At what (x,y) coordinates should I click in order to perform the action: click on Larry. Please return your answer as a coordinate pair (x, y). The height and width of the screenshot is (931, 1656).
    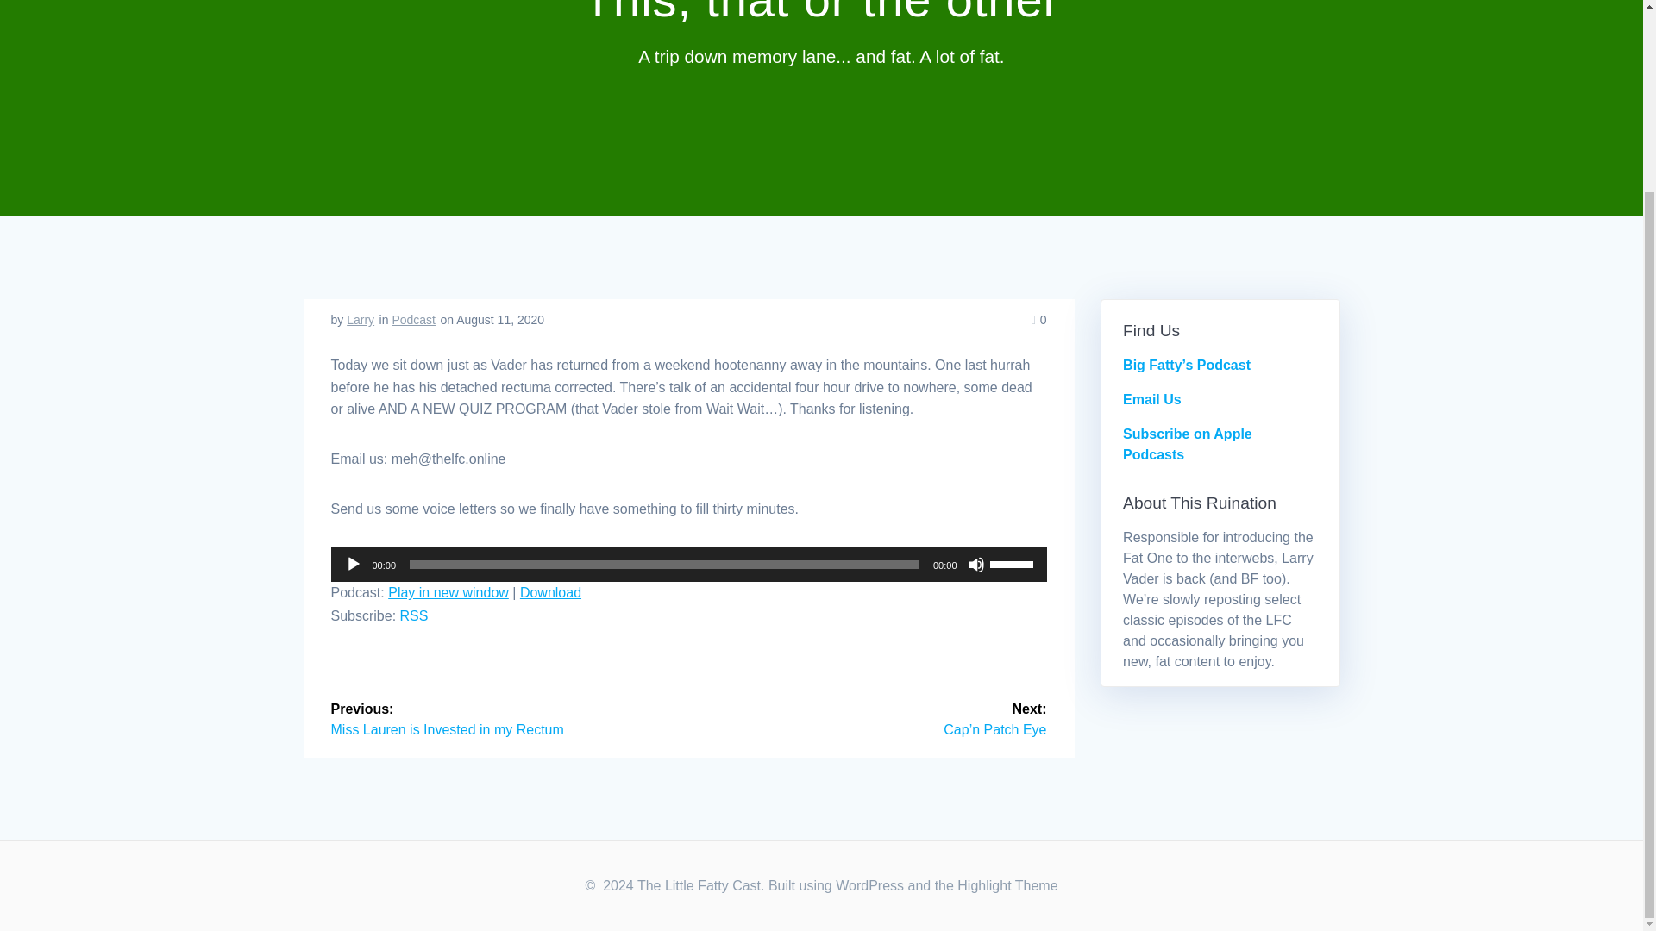
    Looking at the image, I should click on (360, 319).